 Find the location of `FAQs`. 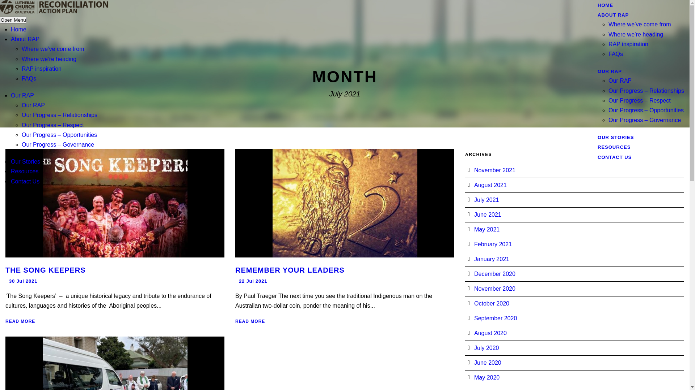

FAQs is located at coordinates (29, 79).